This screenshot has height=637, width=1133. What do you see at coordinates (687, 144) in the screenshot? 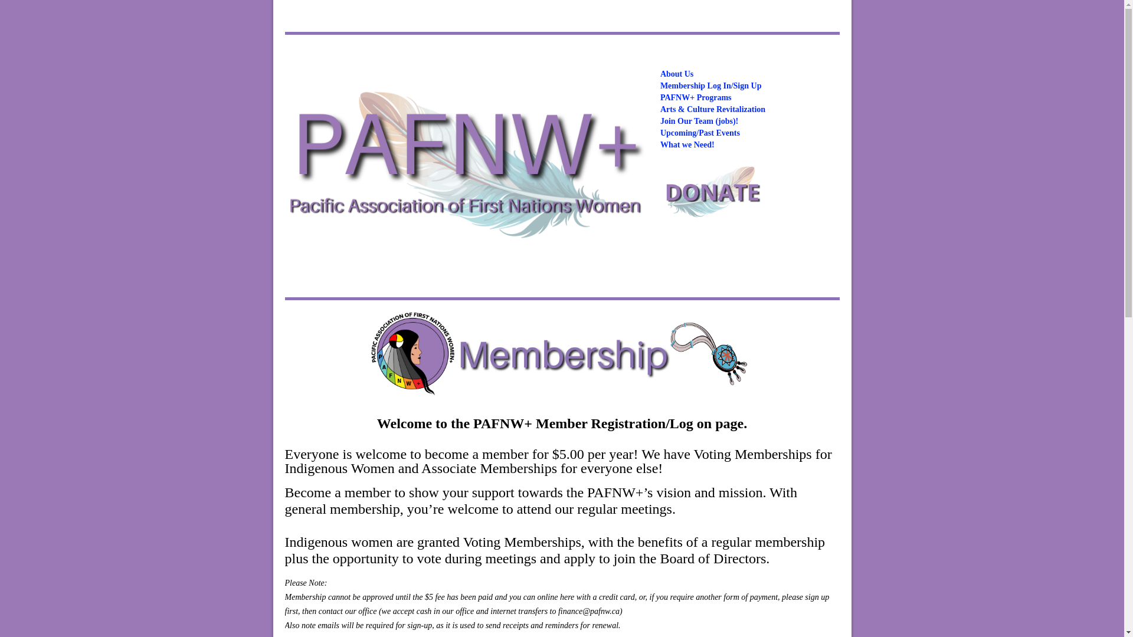
I see `What we Need!` at bounding box center [687, 144].